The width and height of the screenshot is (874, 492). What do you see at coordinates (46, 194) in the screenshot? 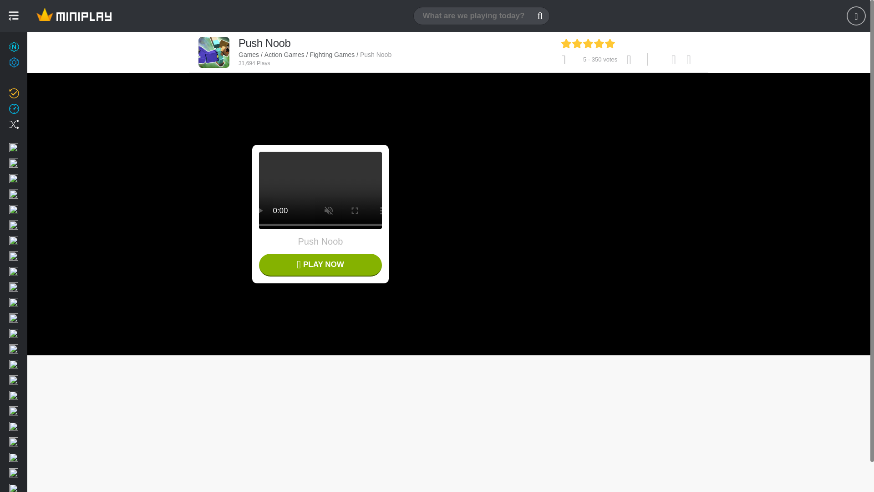
I see `Adventure Games` at bounding box center [46, 194].